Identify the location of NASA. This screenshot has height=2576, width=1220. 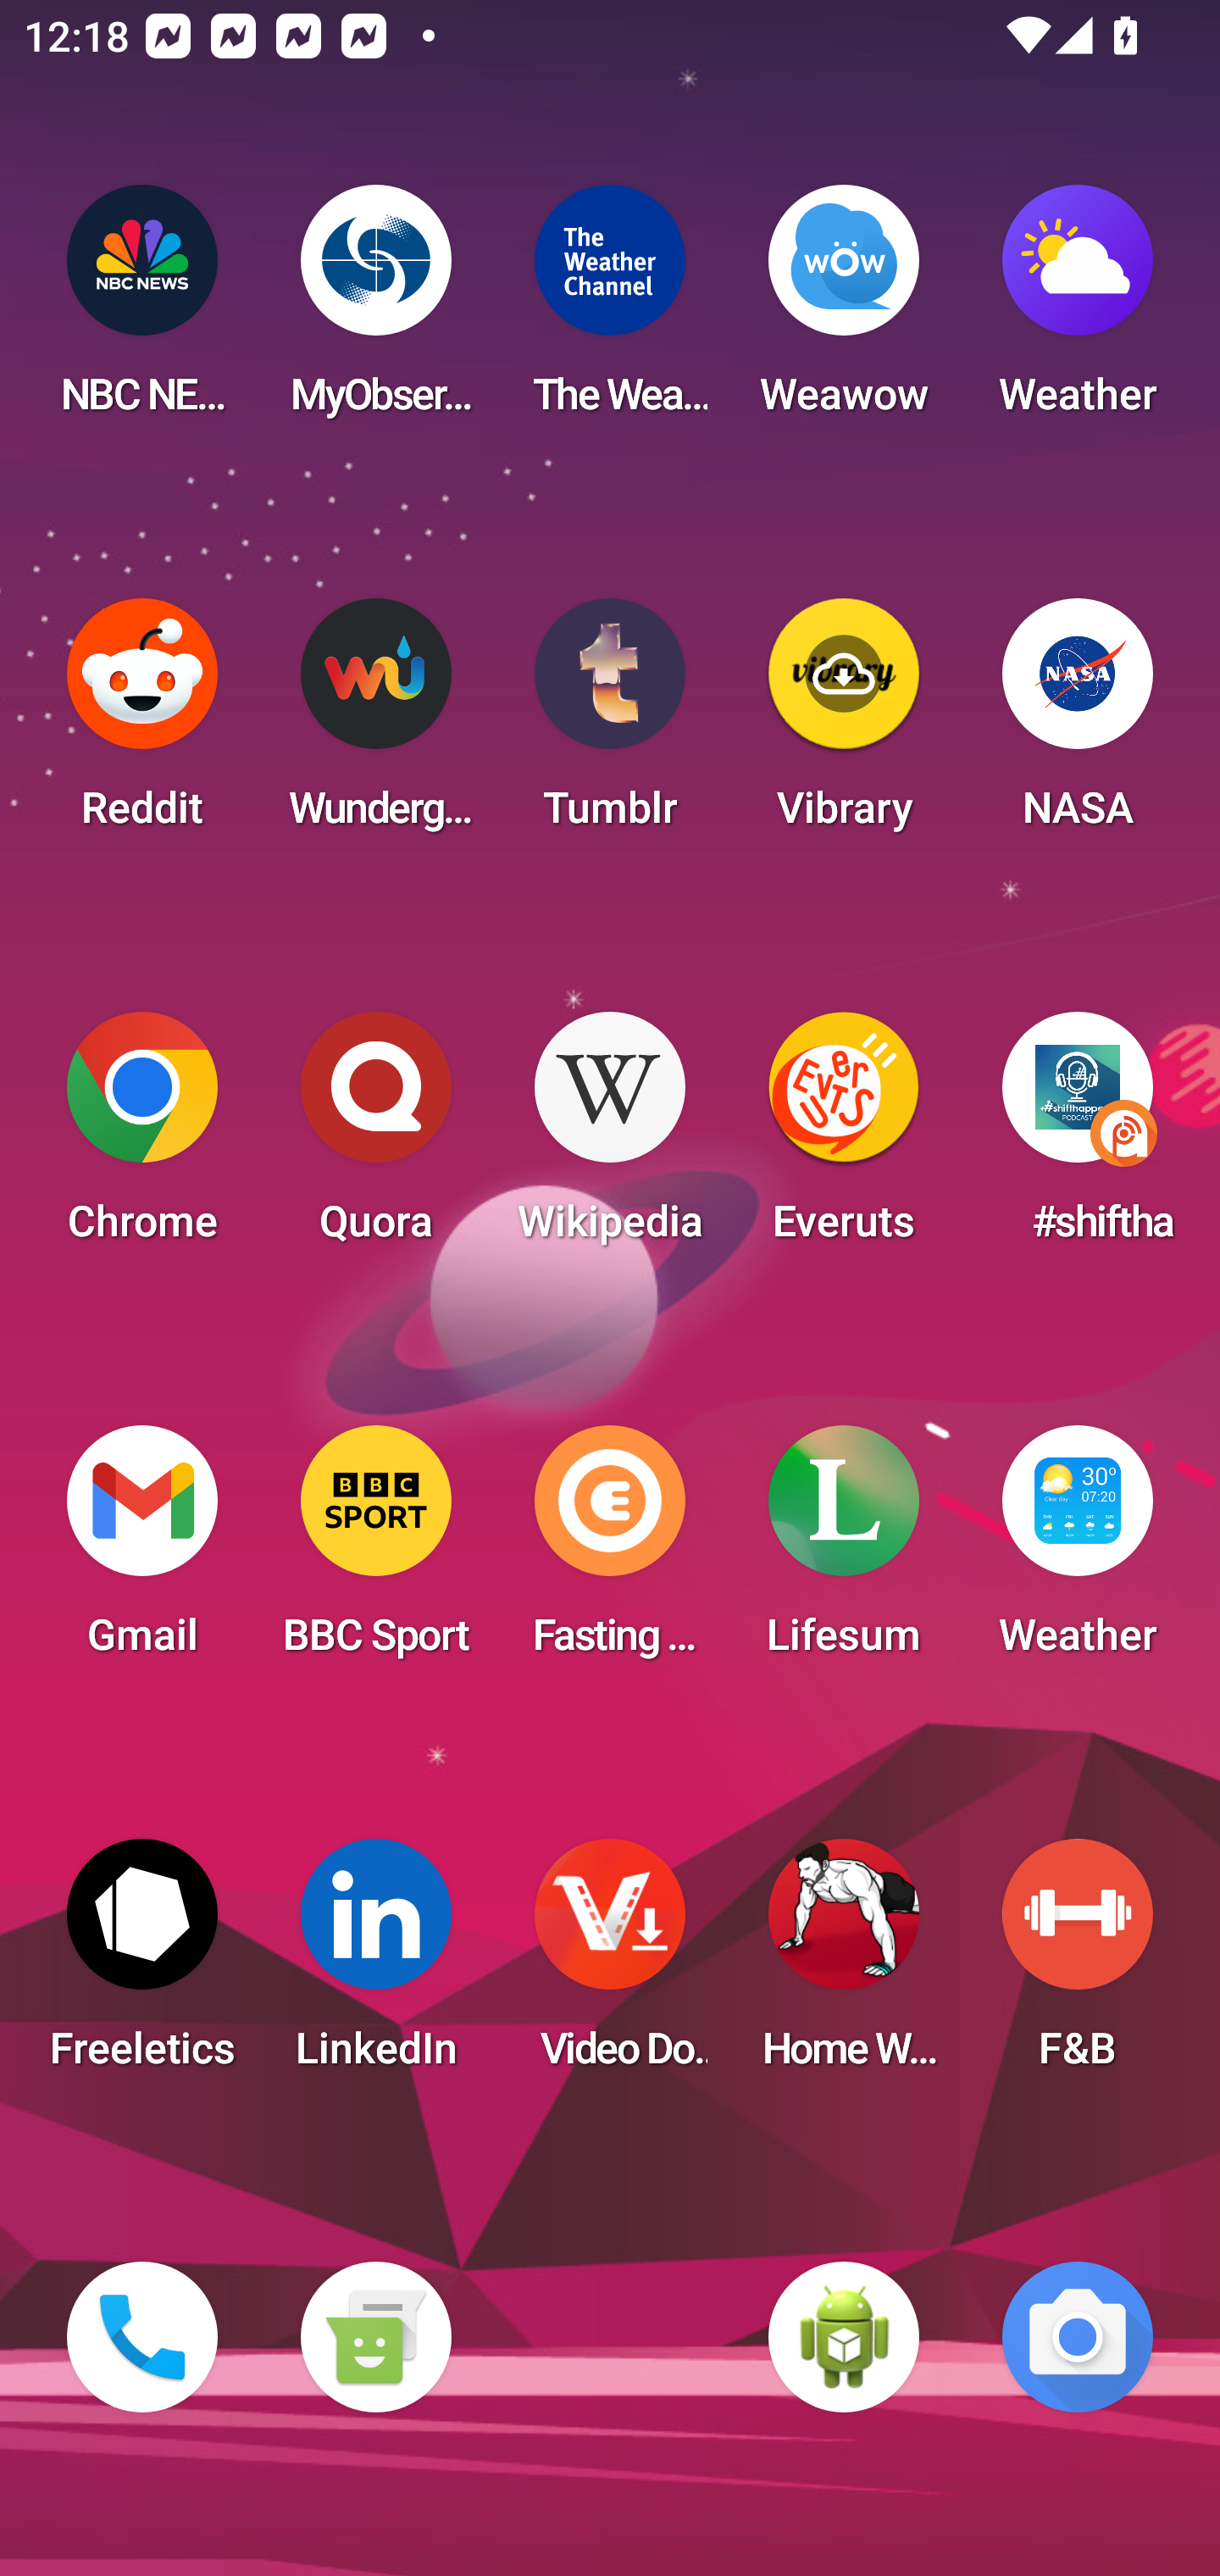
(1078, 724).